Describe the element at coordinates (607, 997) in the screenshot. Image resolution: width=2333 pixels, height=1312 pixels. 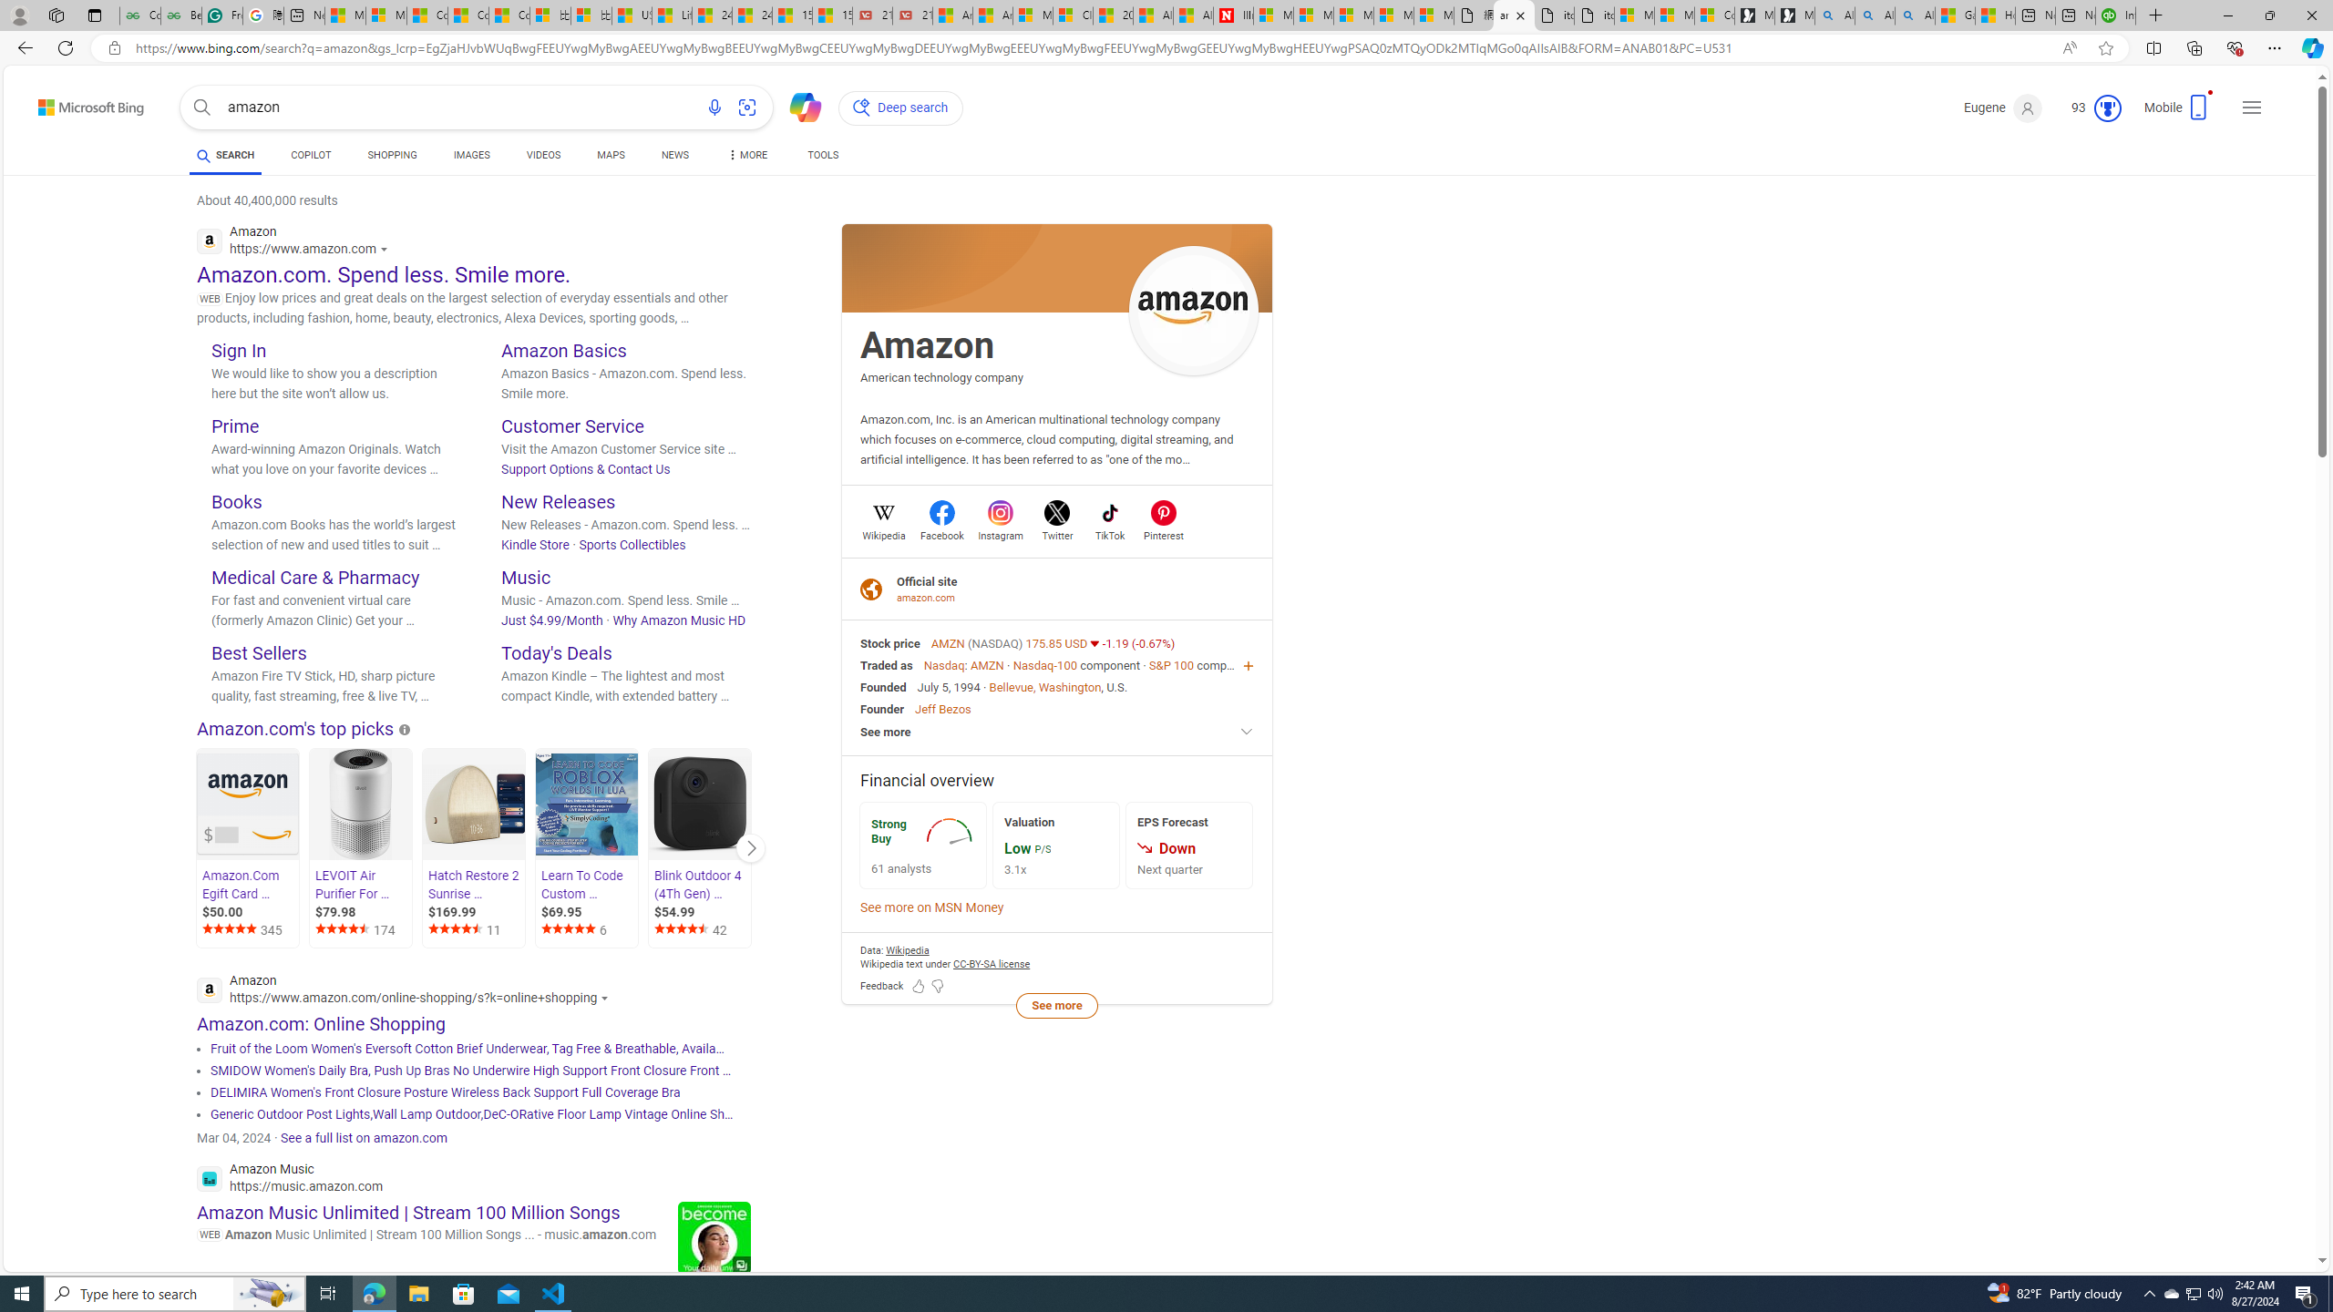
I see `Actions for this site` at that location.